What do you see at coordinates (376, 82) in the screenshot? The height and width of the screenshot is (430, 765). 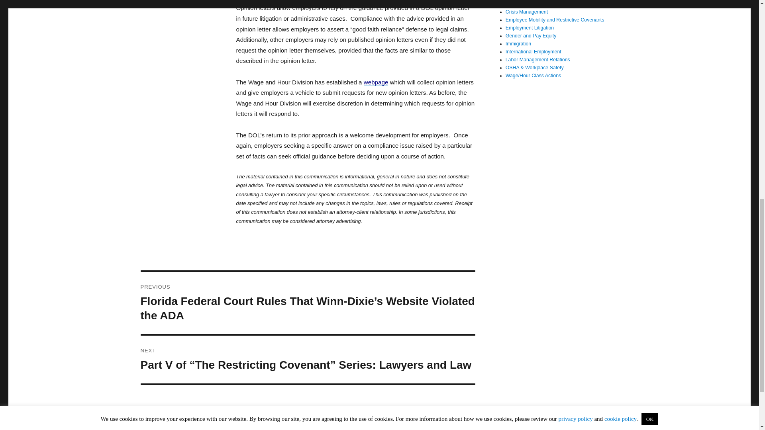 I see `webpage` at bounding box center [376, 82].